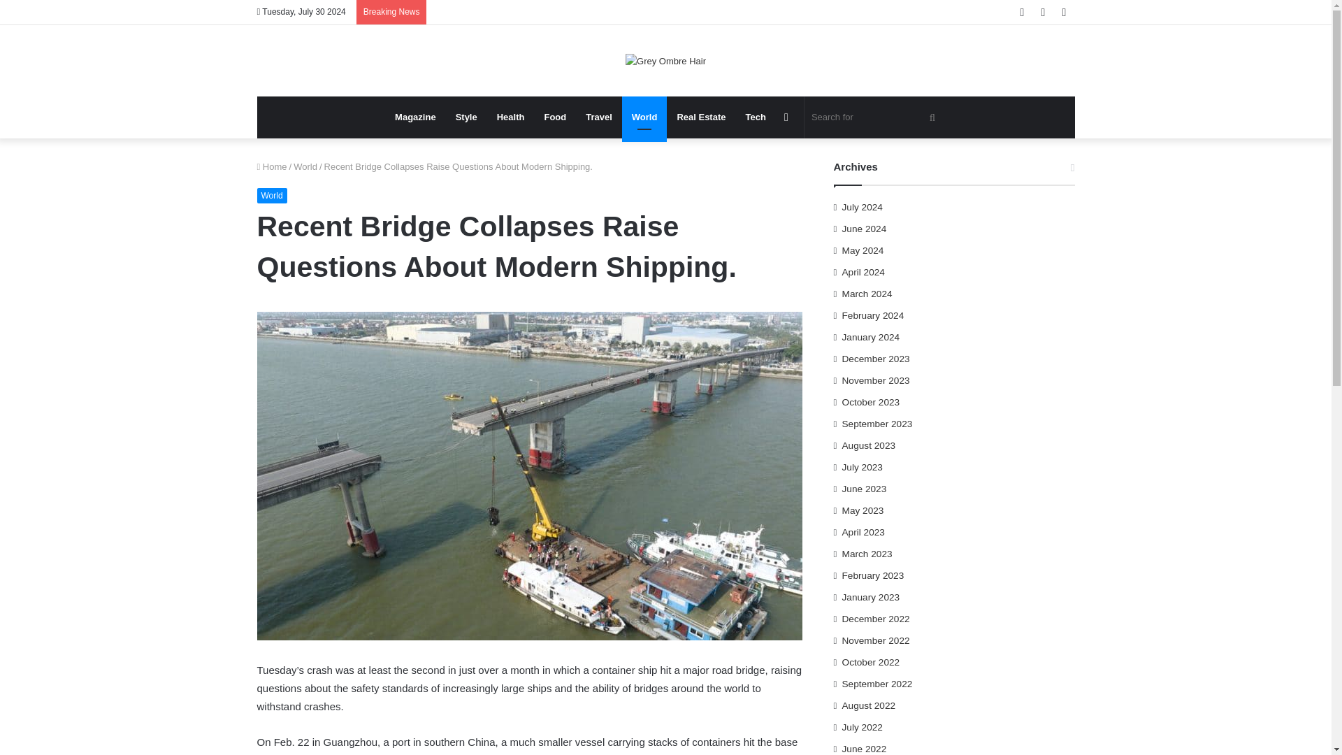  I want to click on Search for, so click(875, 117).